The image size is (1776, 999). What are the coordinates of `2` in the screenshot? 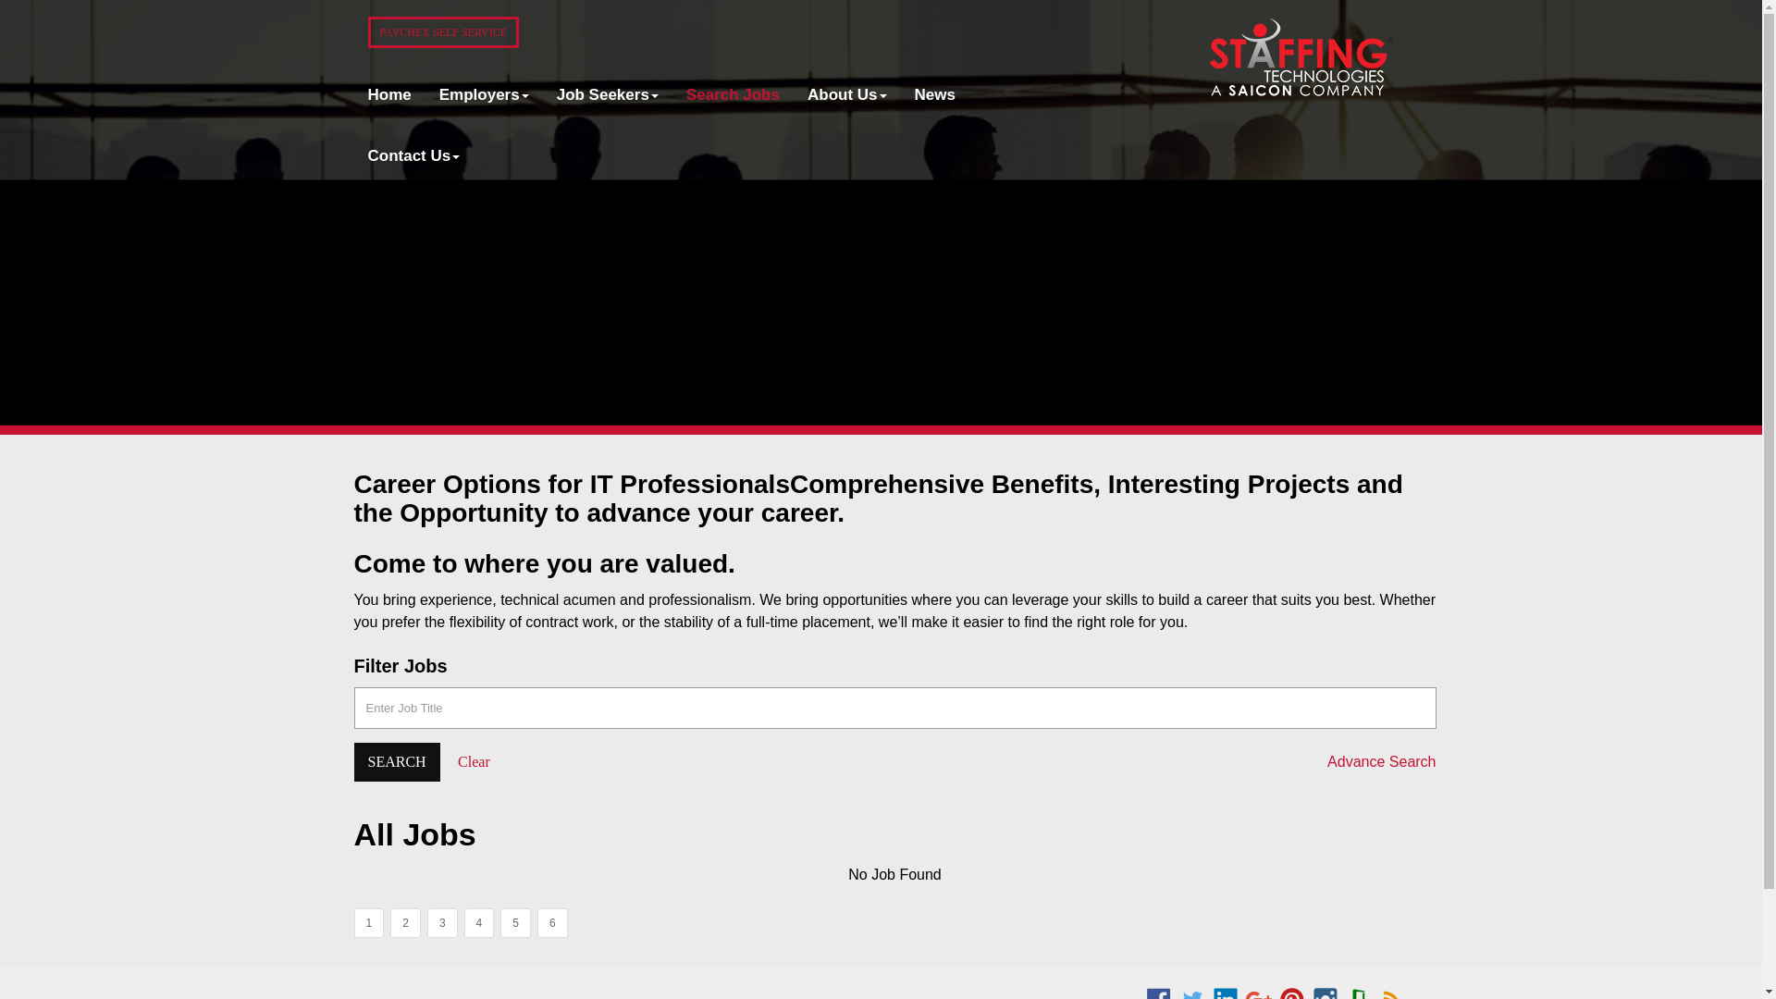 It's located at (405, 923).